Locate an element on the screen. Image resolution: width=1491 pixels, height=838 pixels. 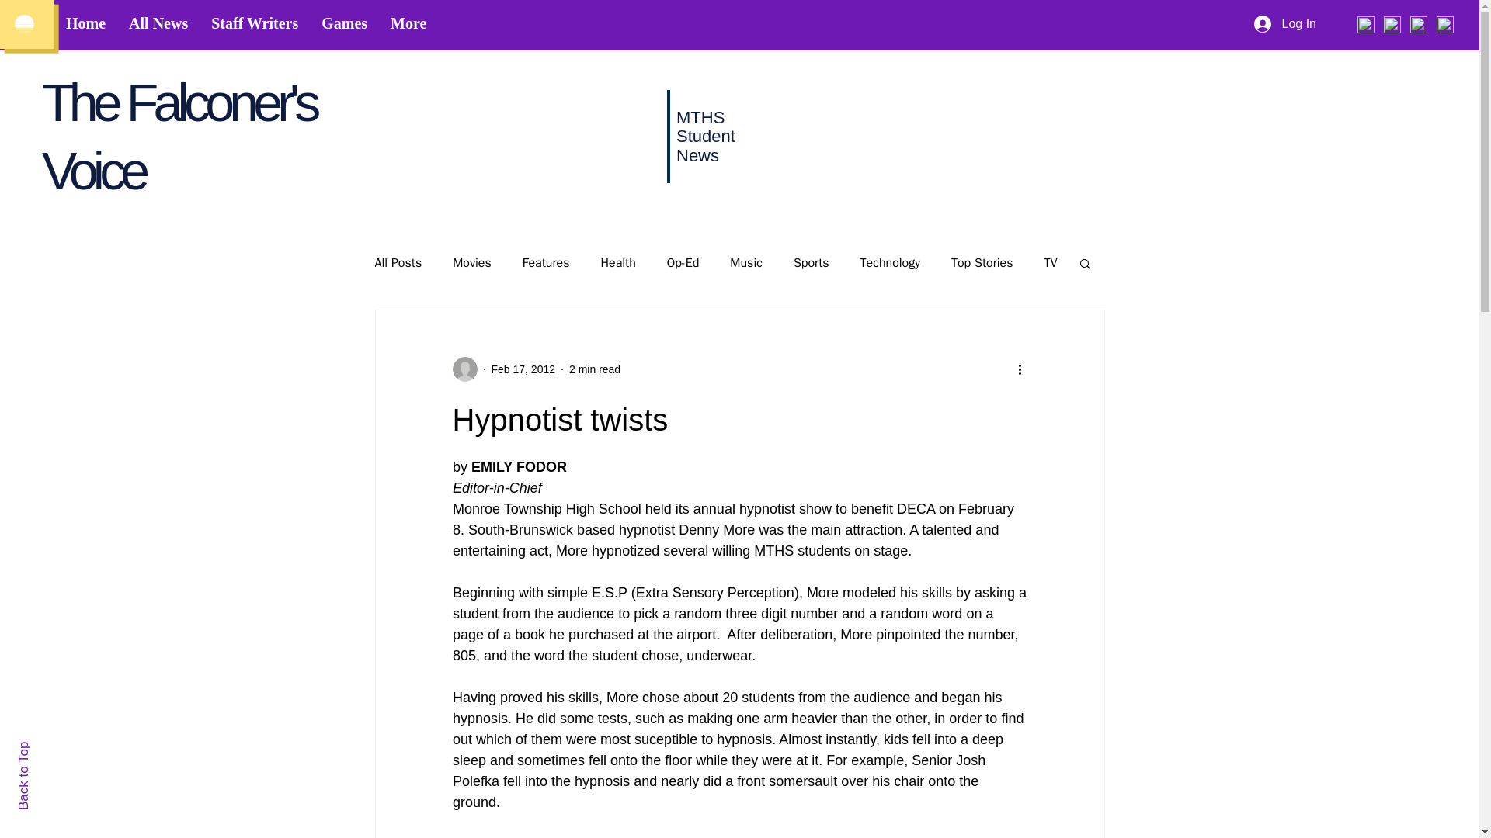
Technology is located at coordinates (890, 262).